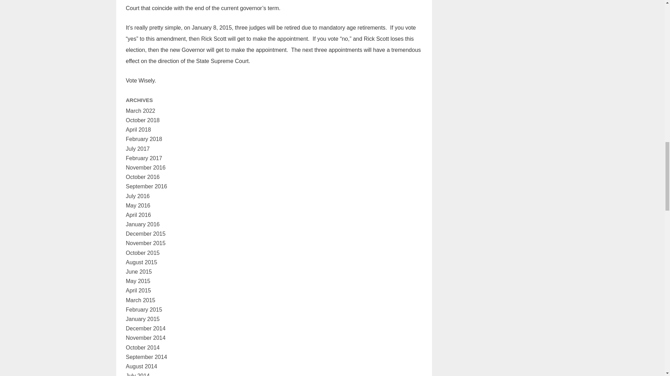  Describe the element at coordinates (141, 366) in the screenshot. I see `August 2014` at that location.